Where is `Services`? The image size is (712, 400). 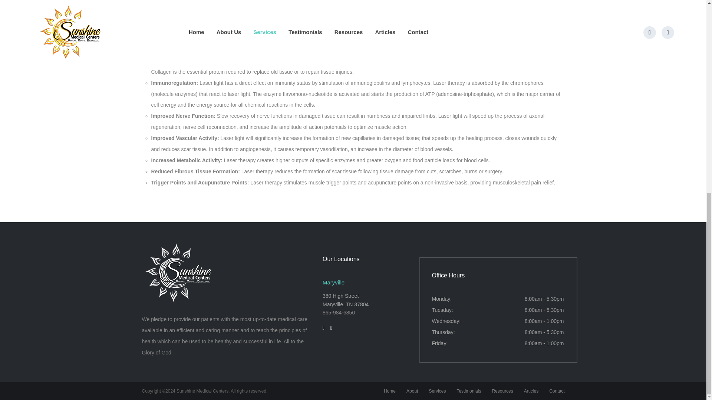 Services is located at coordinates (437, 391).